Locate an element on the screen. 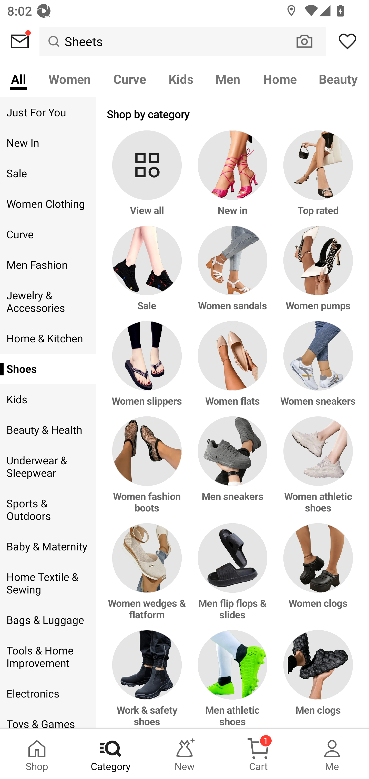 The image size is (369, 779). New is located at coordinates (184, 754).